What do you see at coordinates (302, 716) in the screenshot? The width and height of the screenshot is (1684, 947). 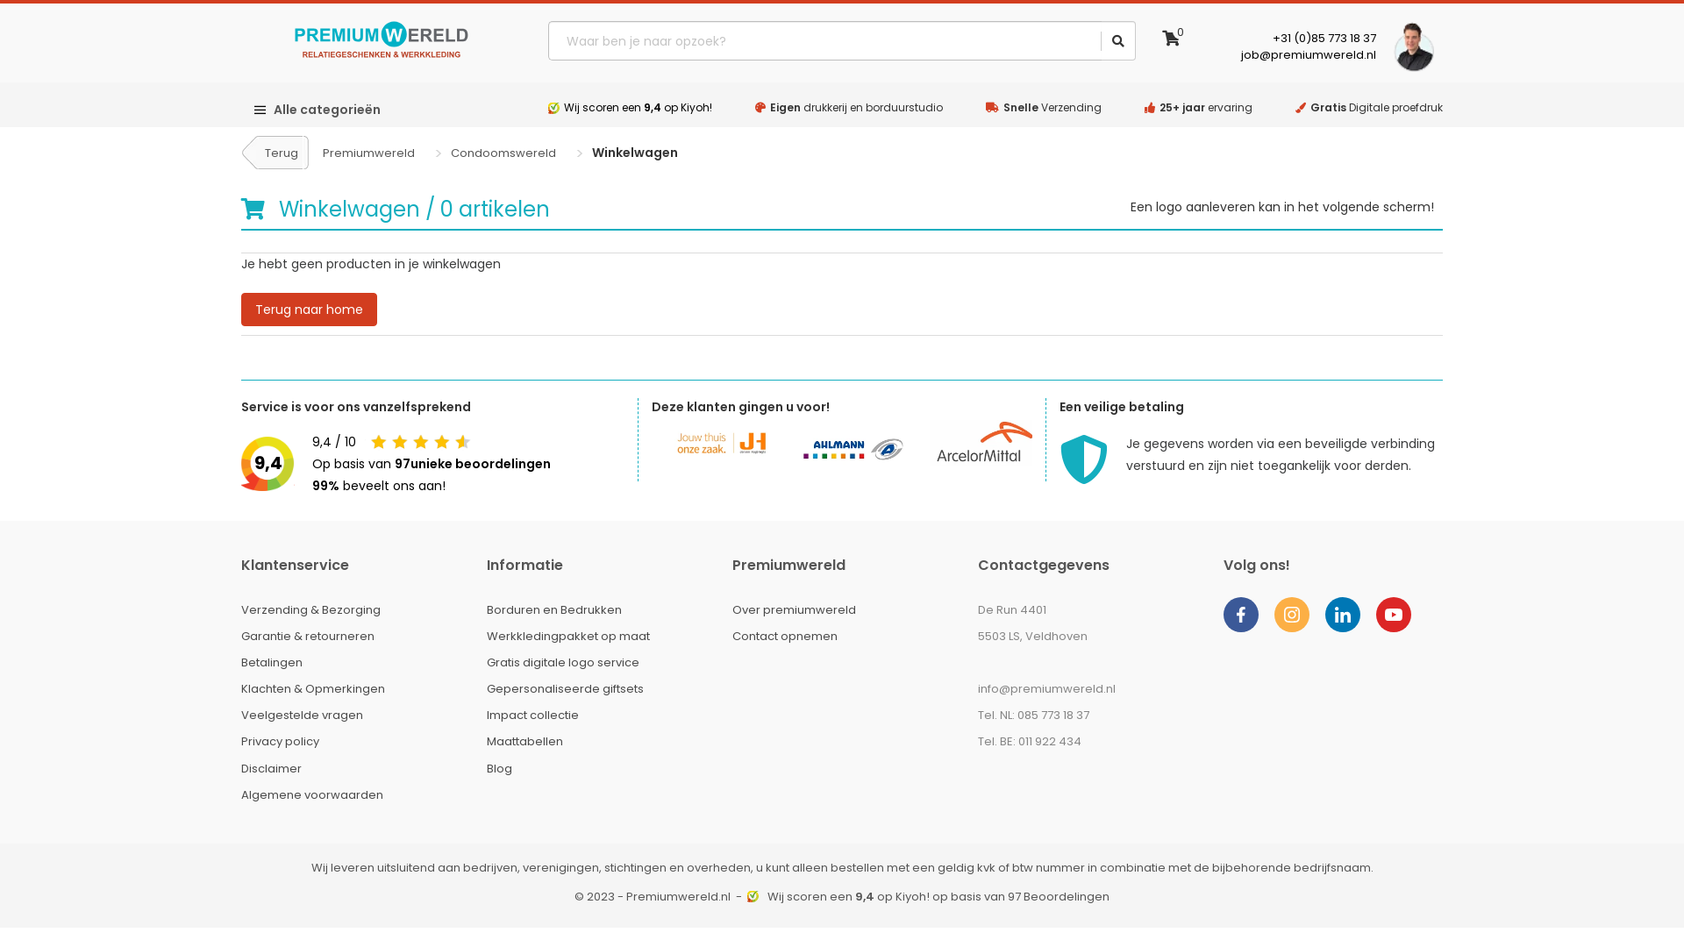 I see `Veelgestelde vragen` at bounding box center [302, 716].